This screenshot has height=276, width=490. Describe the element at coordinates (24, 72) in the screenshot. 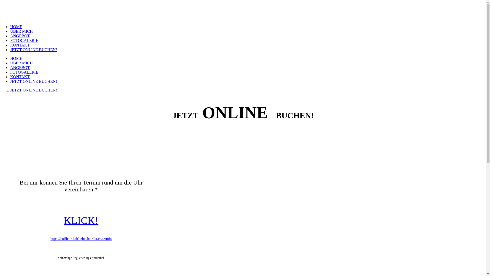

I see `FOTOGALERIE` at that location.